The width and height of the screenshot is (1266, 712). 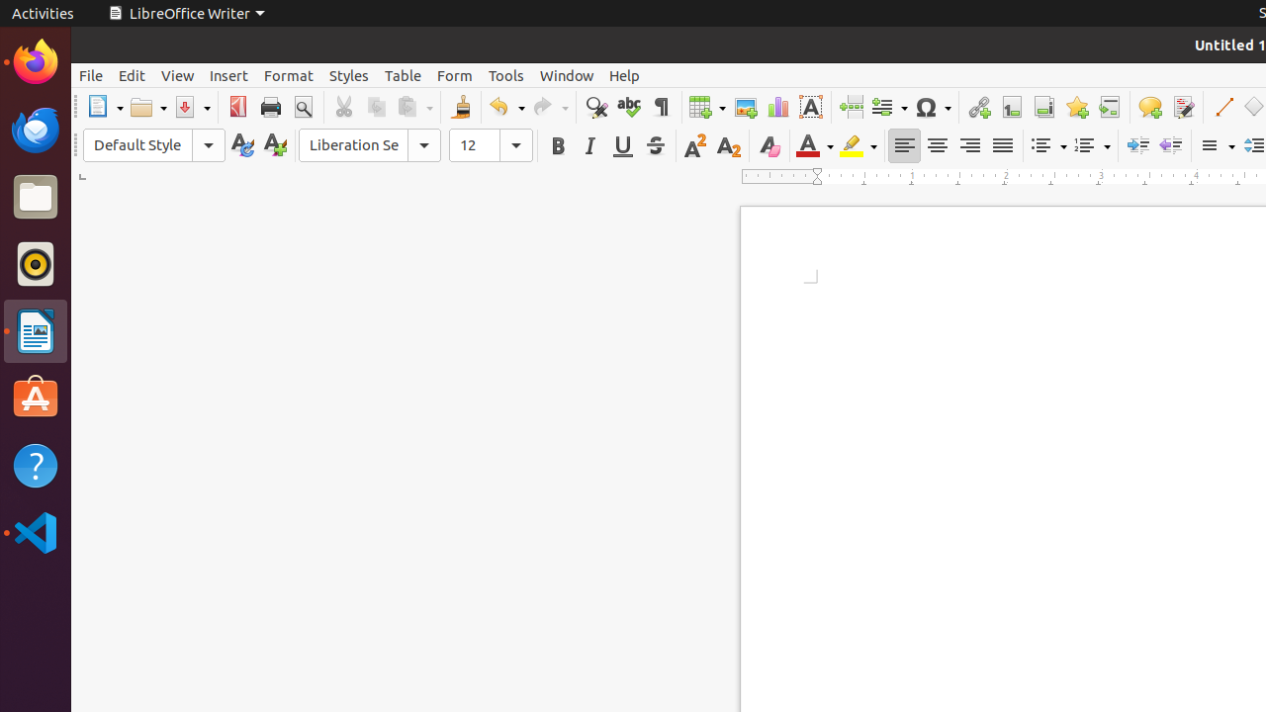 What do you see at coordinates (455, 75) in the screenshot?
I see `Form` at bounding box center [455, 75].